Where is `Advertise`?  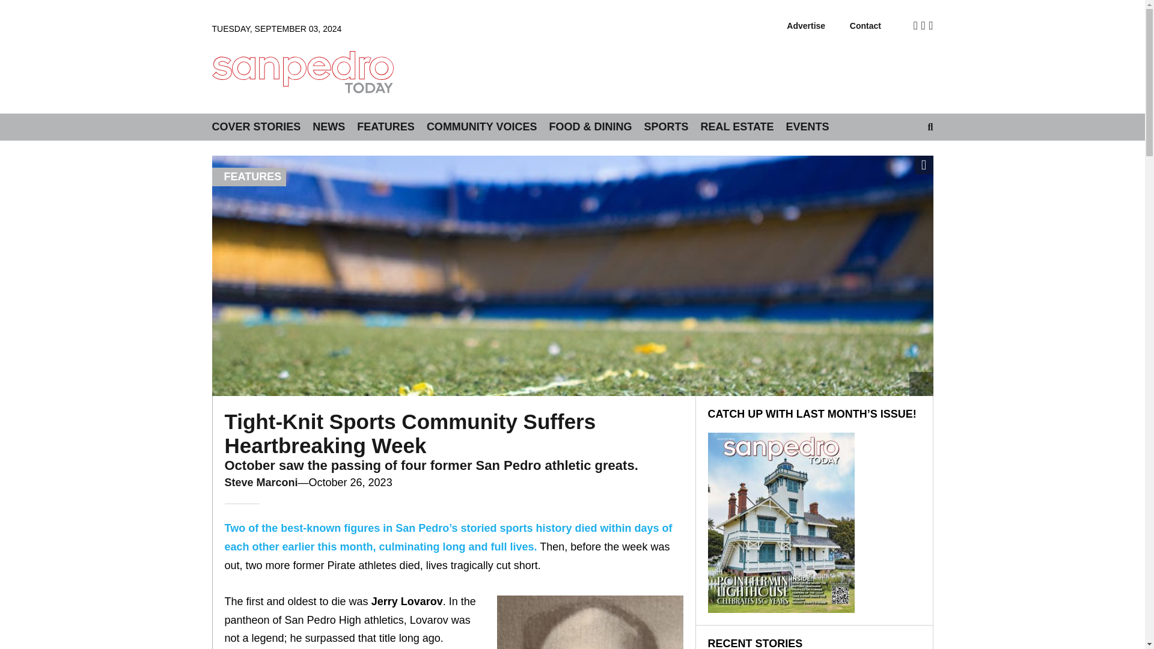 Advertise is located at coordinates (805, 25).